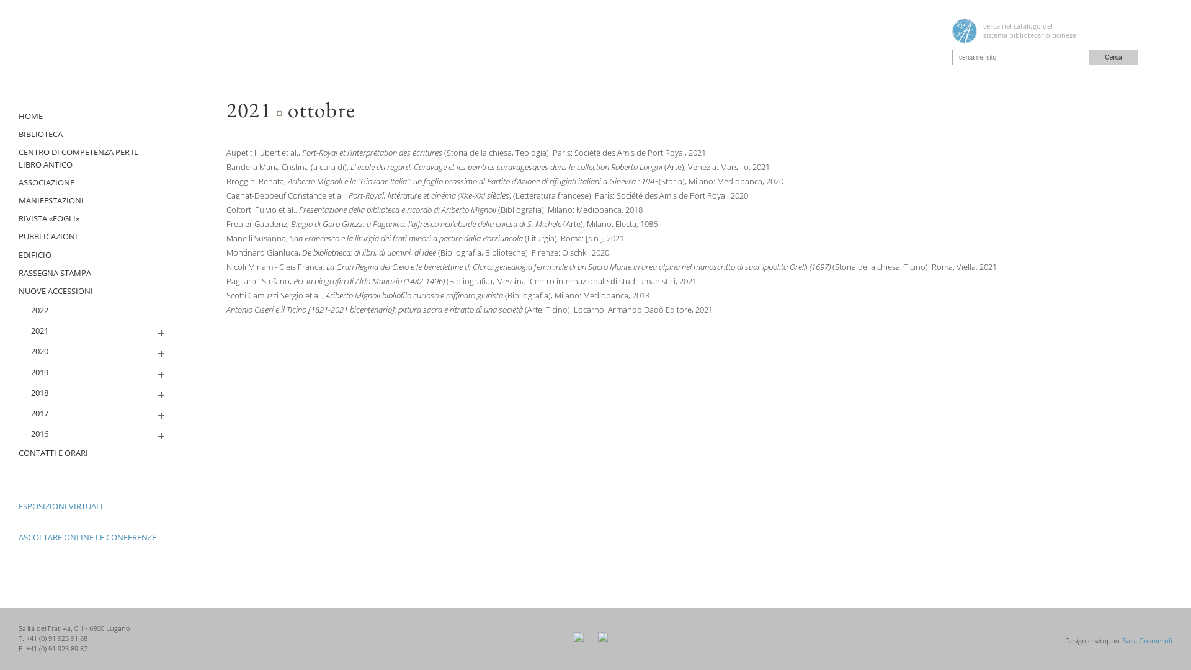 This screenshot has height=670, width=1191. What do you see at coordinates (96, 372) in the screenshot?
I see `2019` at bounding box center [96, 372].